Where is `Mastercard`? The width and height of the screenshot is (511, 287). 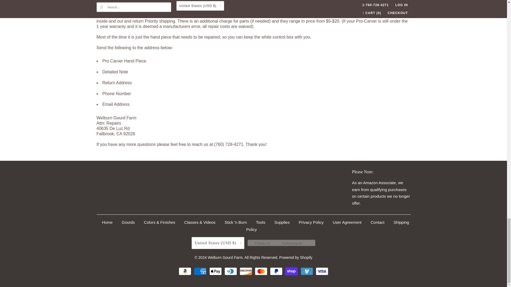
Mastercard is located at coordinates (261, 271).